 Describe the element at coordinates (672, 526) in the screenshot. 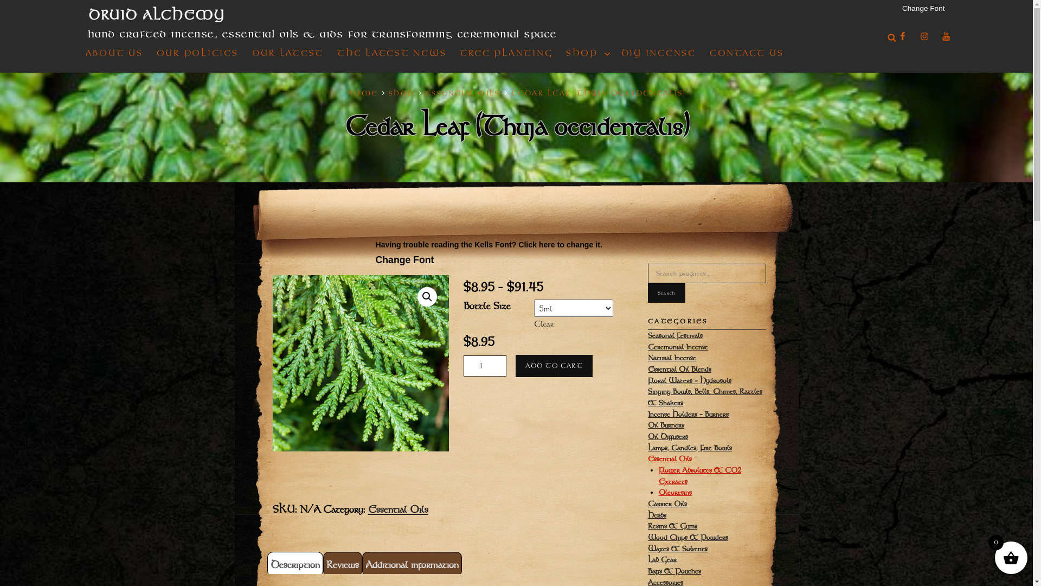

I see `Resins & Gums` at that location.